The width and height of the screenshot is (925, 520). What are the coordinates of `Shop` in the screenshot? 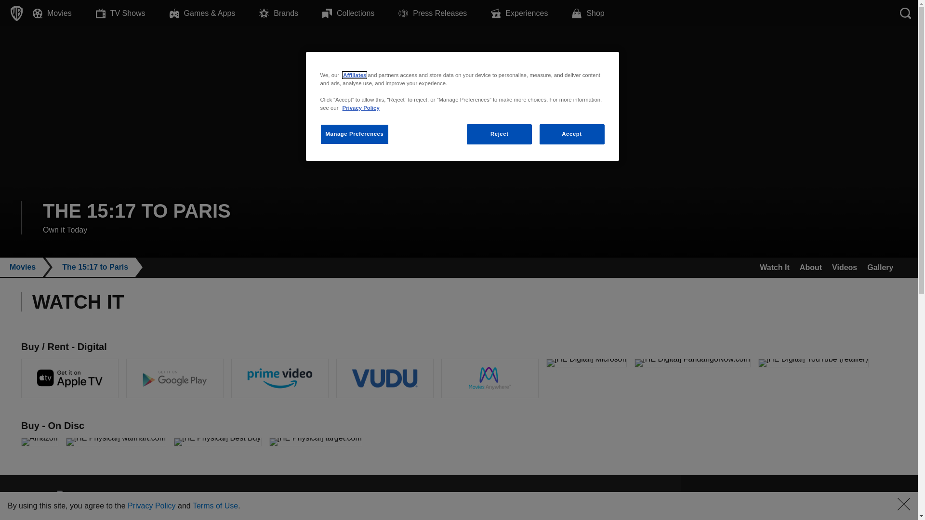 It's located at (600, 13).